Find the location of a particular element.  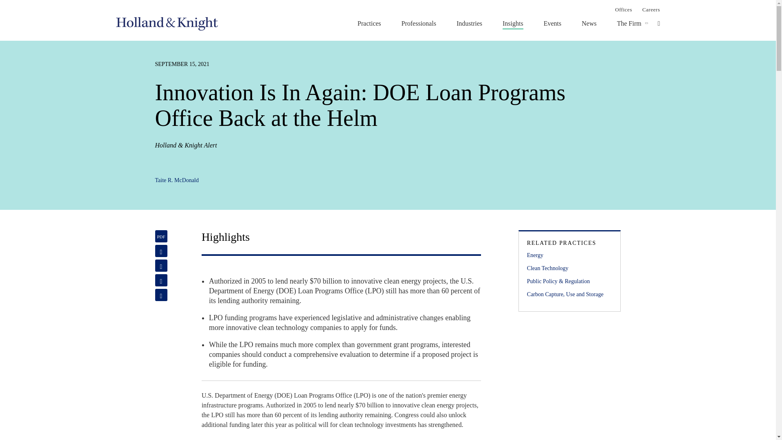

Offices is located at coordinates (623, 9).